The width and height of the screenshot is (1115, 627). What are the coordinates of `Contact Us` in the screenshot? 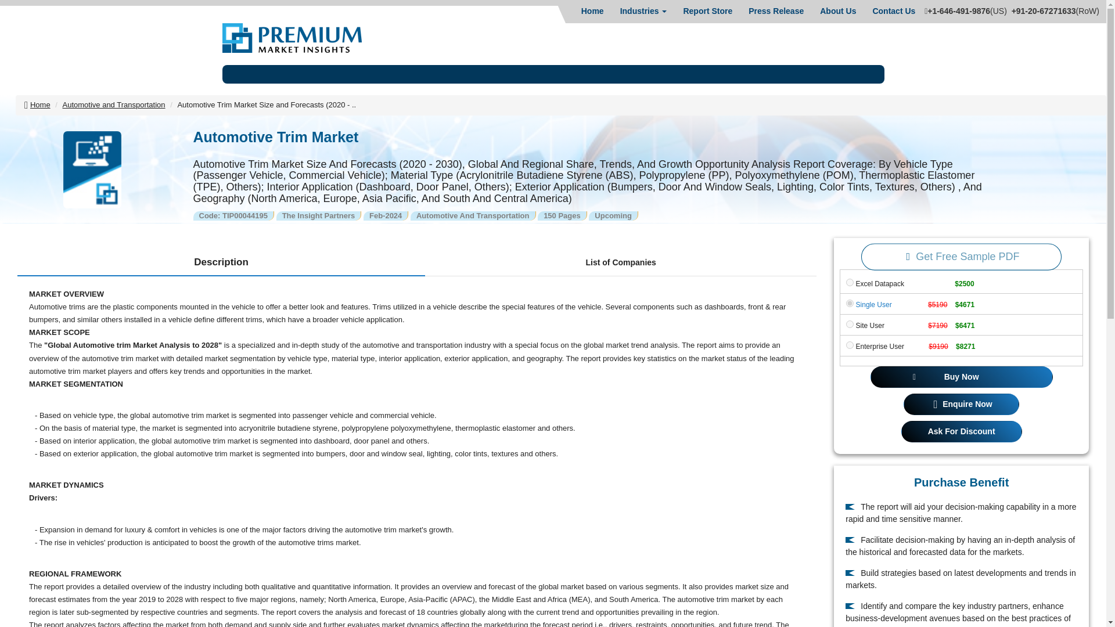 It's located at (893, 10).